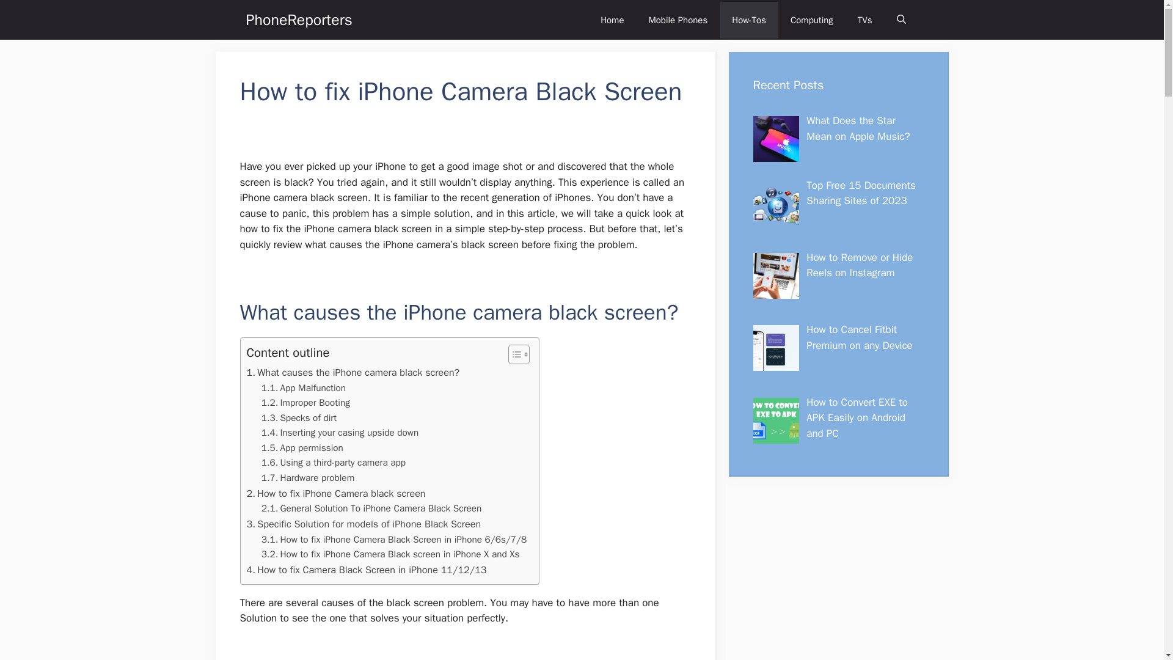 The image size is (1173, 660). Describe the element at coordinates (298, 20) in the screenshot. I see `PhoneReporters` at that location.